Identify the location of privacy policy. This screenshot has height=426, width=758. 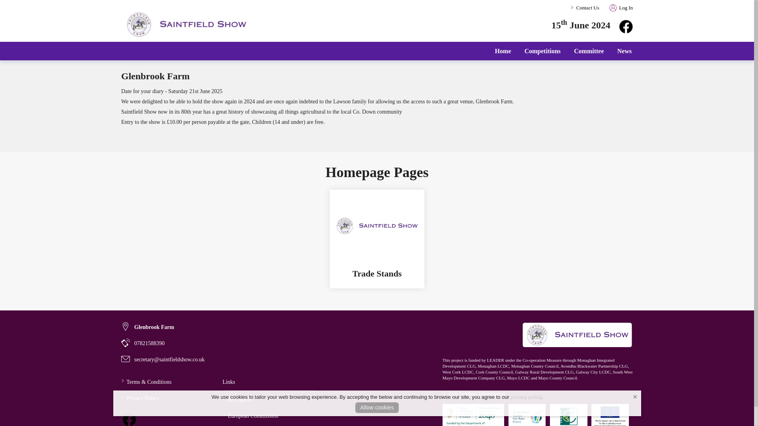
(526, 397).